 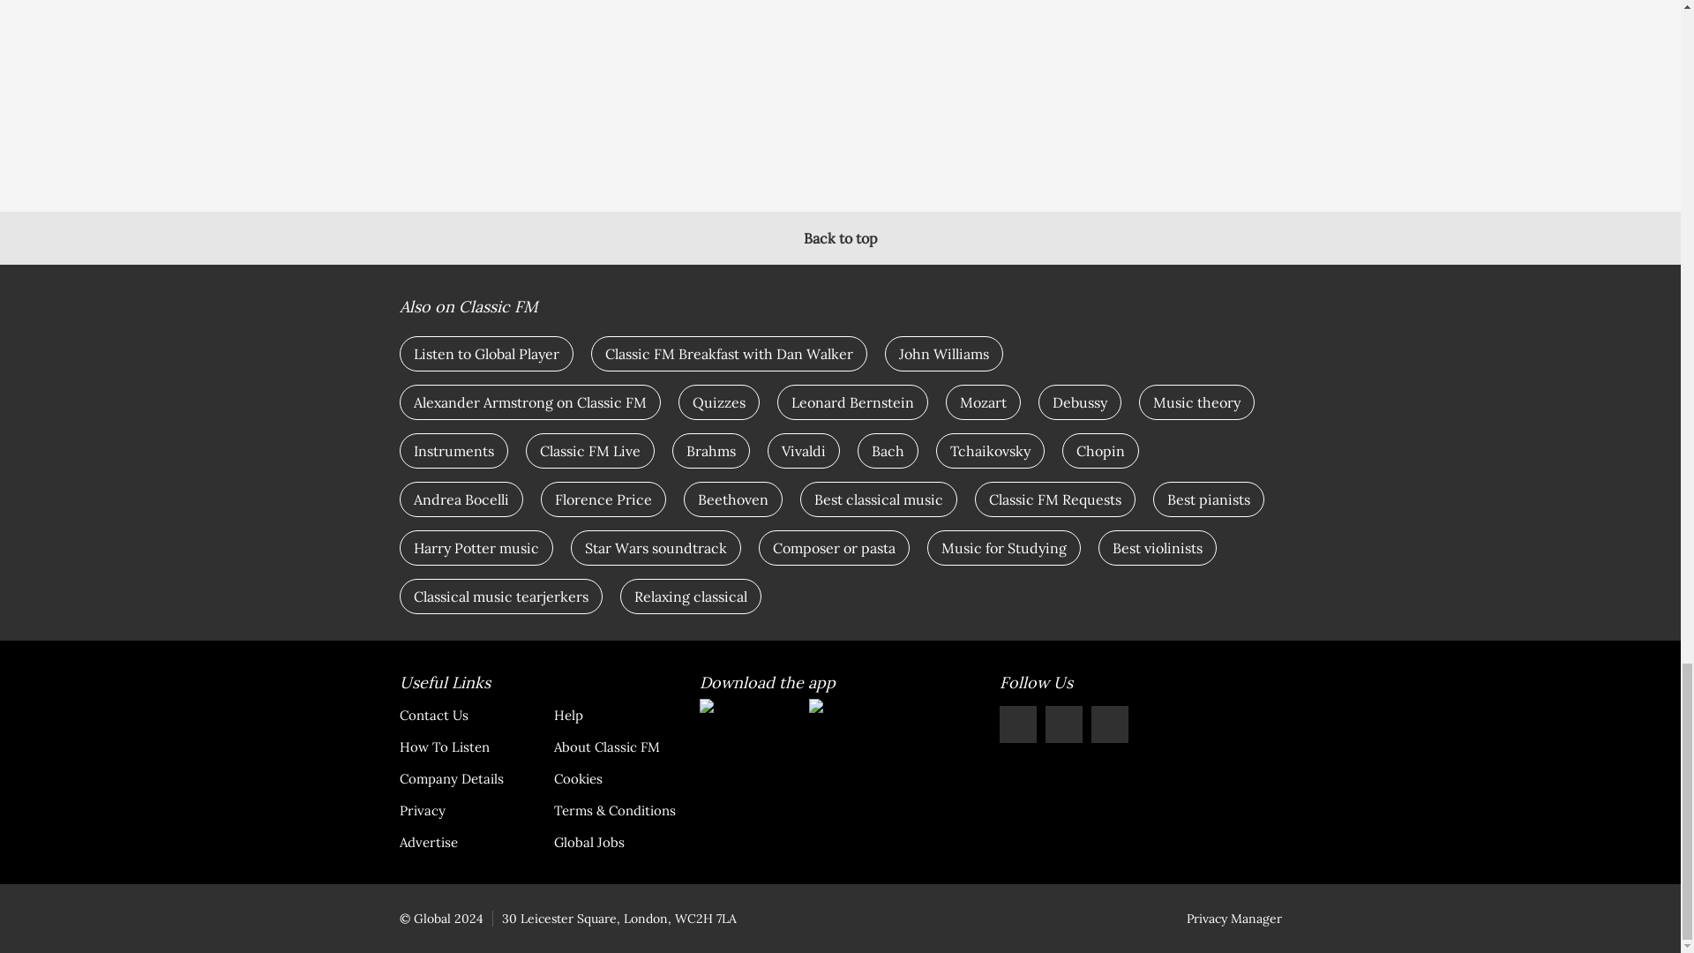 What do you see at coordinates (1063, 724) in the screenshot?
I see `Follow Classic FM on Instagram` at bounding box center [1063, 724].